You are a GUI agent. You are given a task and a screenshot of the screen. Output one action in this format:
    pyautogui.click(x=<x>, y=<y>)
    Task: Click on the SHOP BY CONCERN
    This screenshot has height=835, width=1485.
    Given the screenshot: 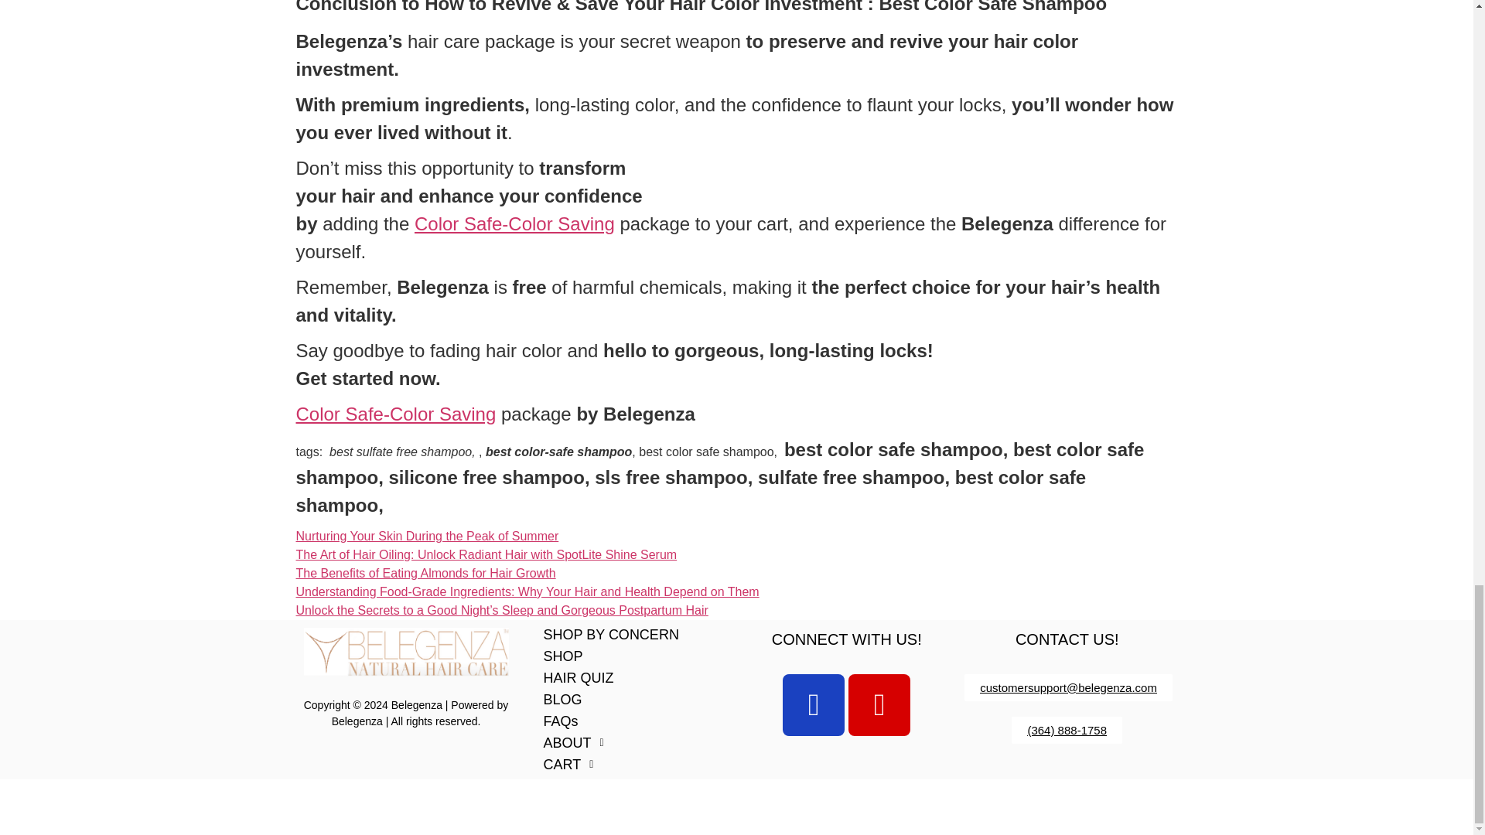 What is the action you would take?
    pyautogui.click(x=626, y=635)
    